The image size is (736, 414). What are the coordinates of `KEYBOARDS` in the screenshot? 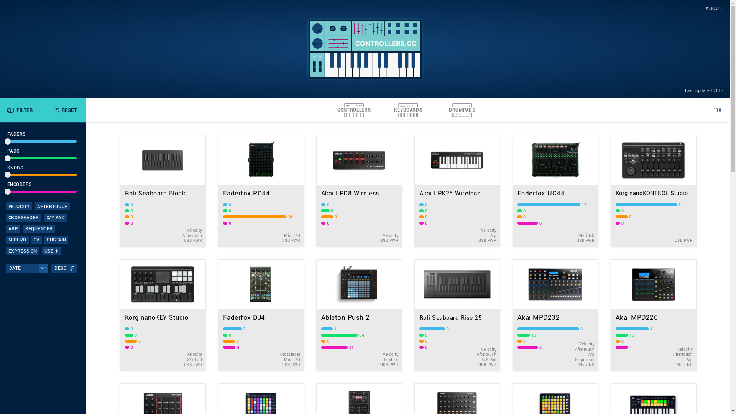 It's located at (408, 110).